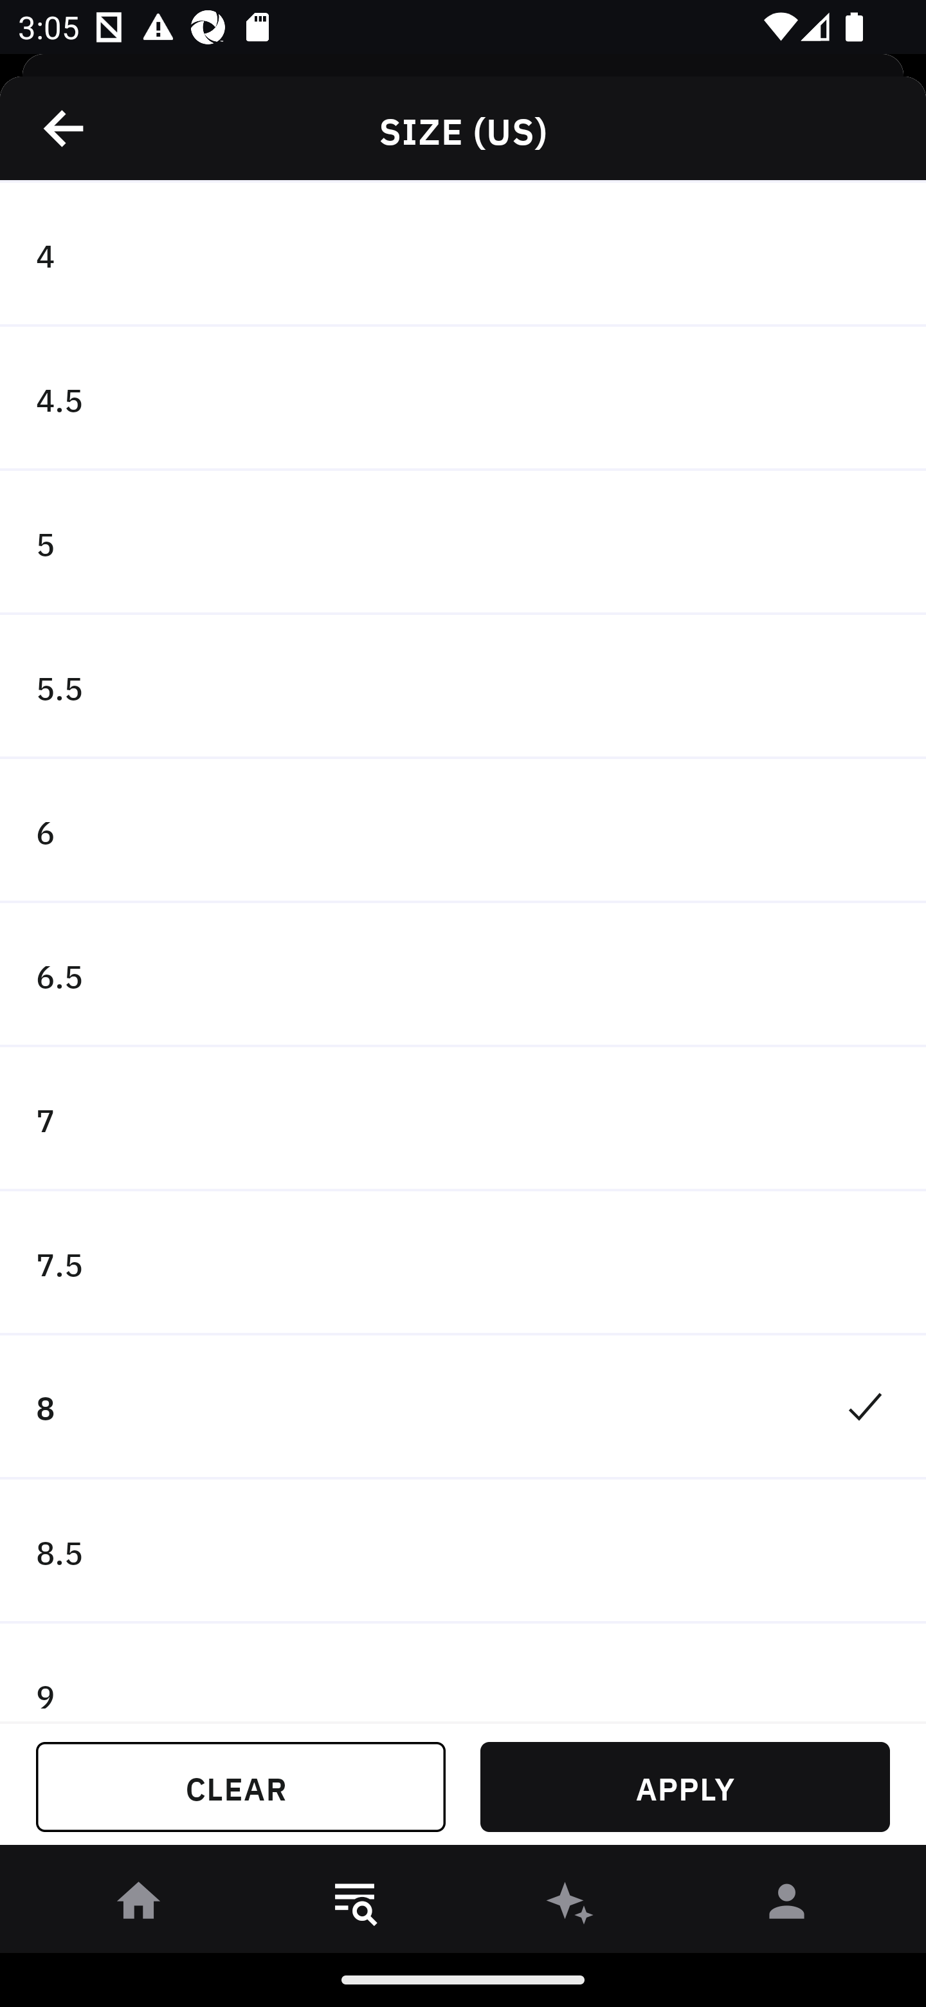  What do you see at coordinates (685, 1787) in the screenshot?
I see `APPLY` at bounding box center [685, 1787].